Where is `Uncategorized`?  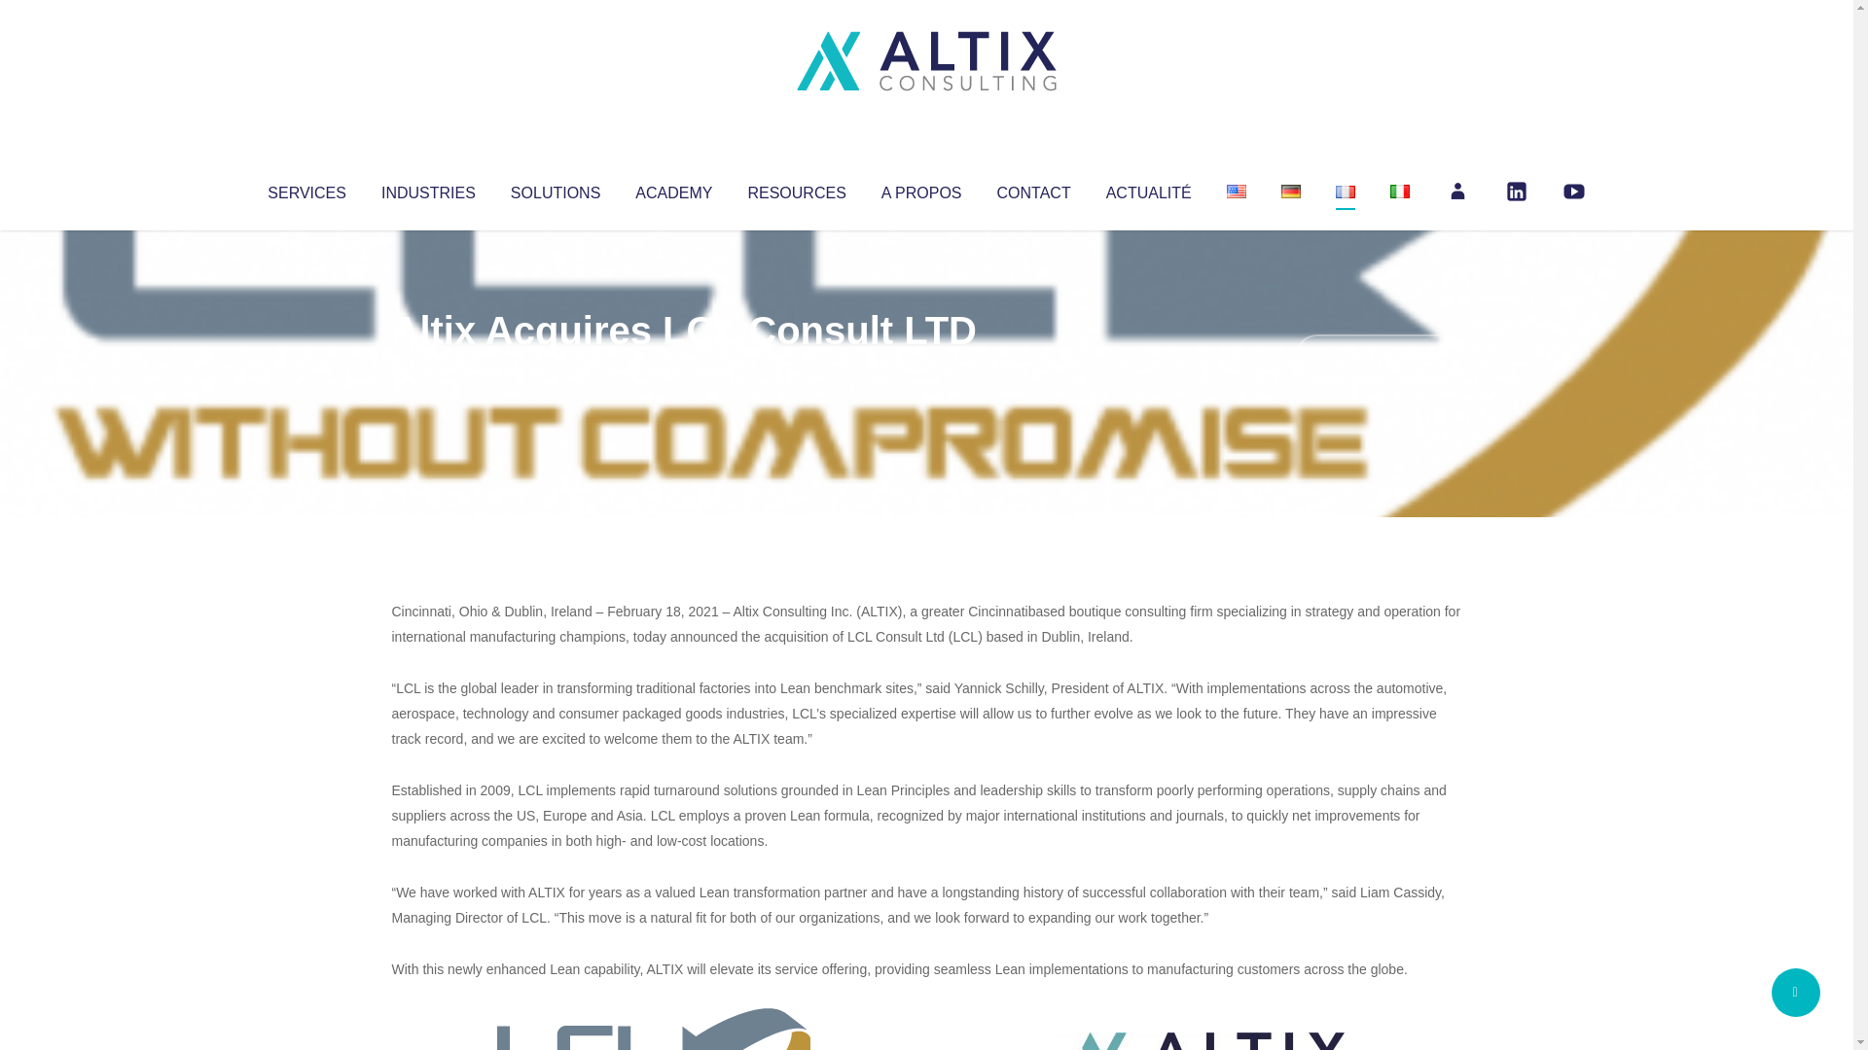
Uncategorized is located at coordinates (680, 369).